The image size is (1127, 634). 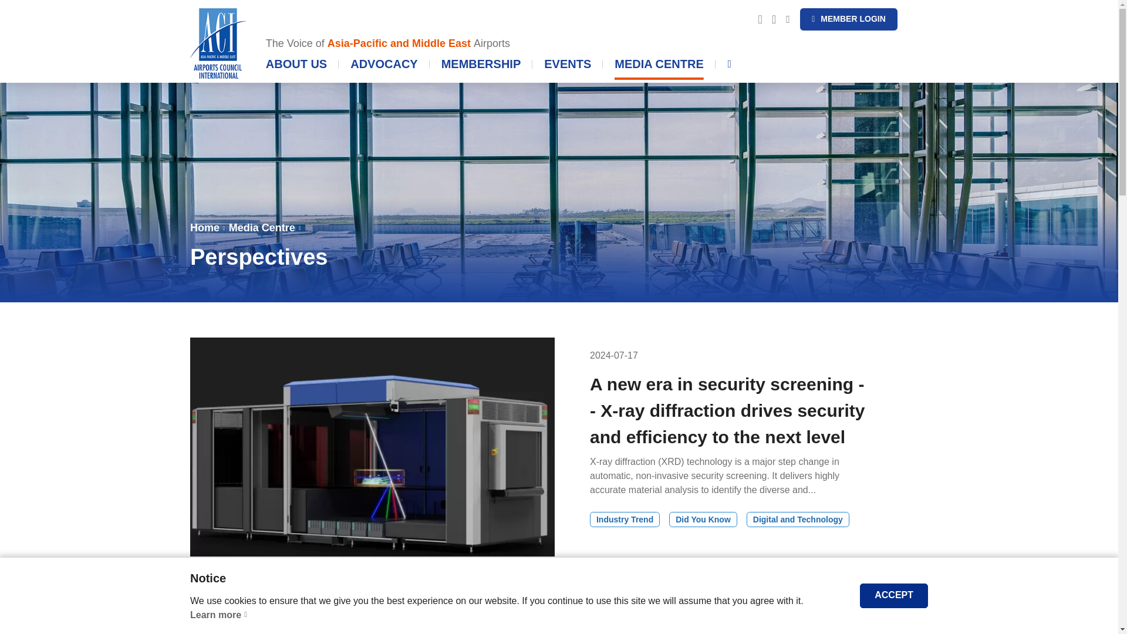 What do you see at coordinates (384, 68) in the screenshot?
I see `ADVOCACY` at bounding box center [384, 68].